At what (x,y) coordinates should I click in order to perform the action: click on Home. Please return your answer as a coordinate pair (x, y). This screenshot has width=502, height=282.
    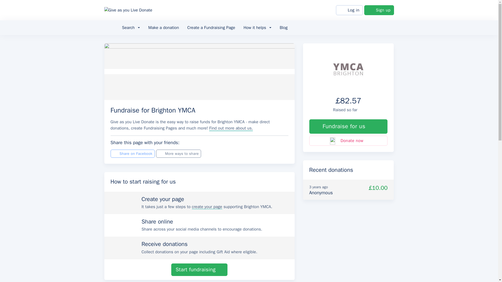
    Looking at the image, I should click on (111, 27).